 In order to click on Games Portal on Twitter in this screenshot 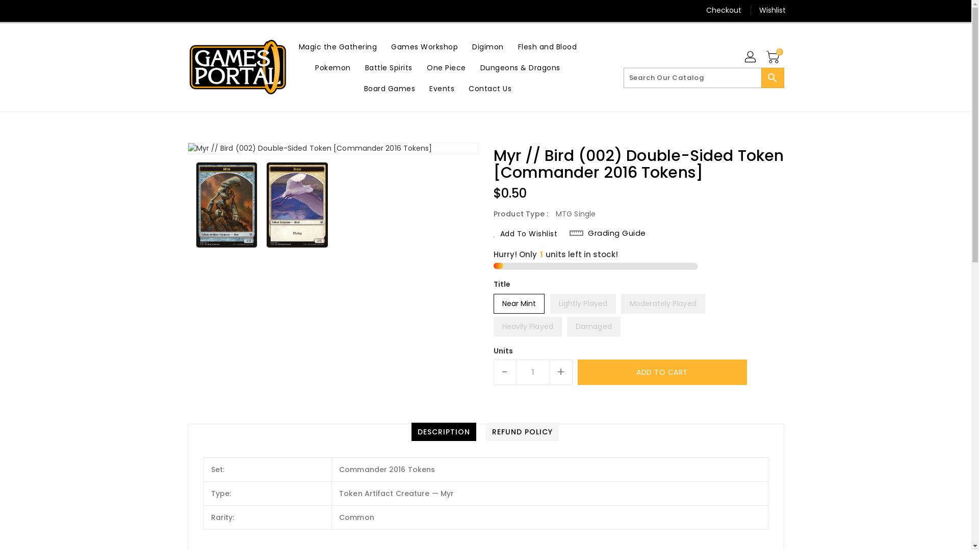, I will do `click(193, 10)`.